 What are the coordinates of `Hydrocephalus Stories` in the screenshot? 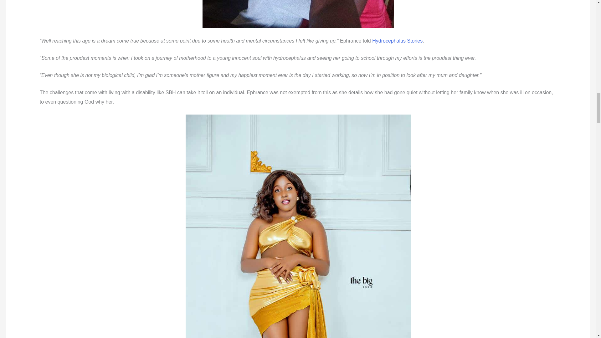 It's located at (397, 41).